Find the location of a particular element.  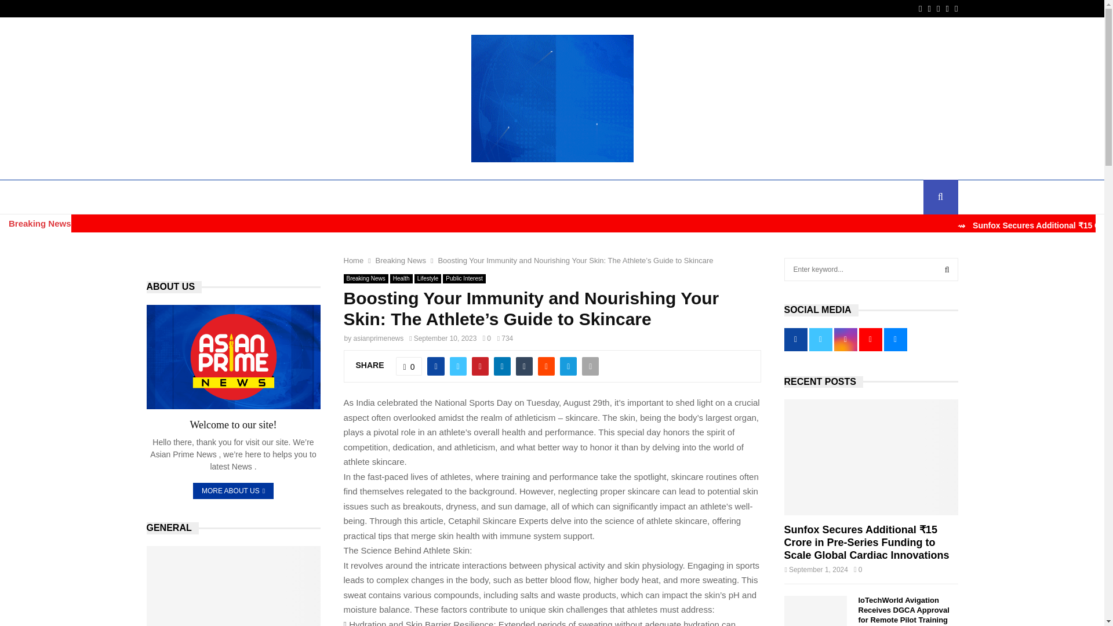

Breaking News is located at coordinates (401, 260).